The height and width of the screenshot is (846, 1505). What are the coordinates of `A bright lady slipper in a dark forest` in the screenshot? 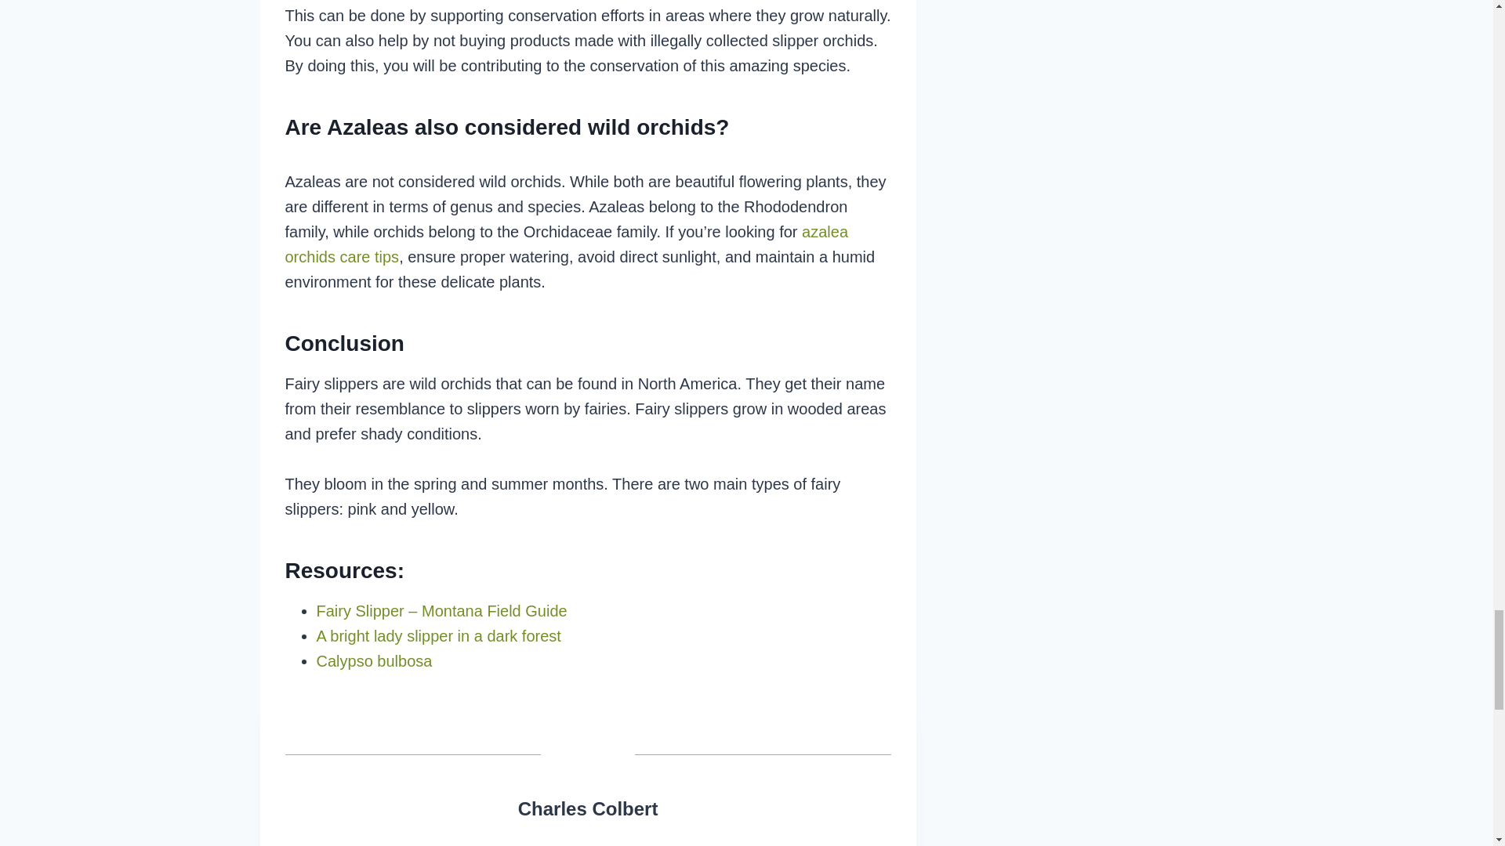 It's located at (439, 636).